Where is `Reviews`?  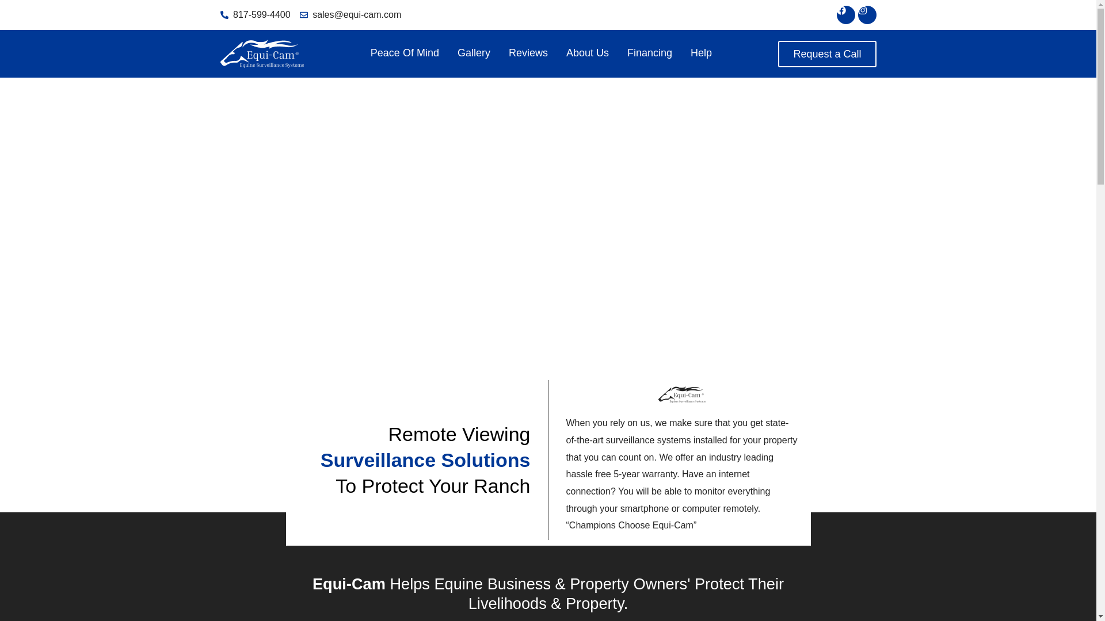 Reviews is located at coordinates (528, 53).